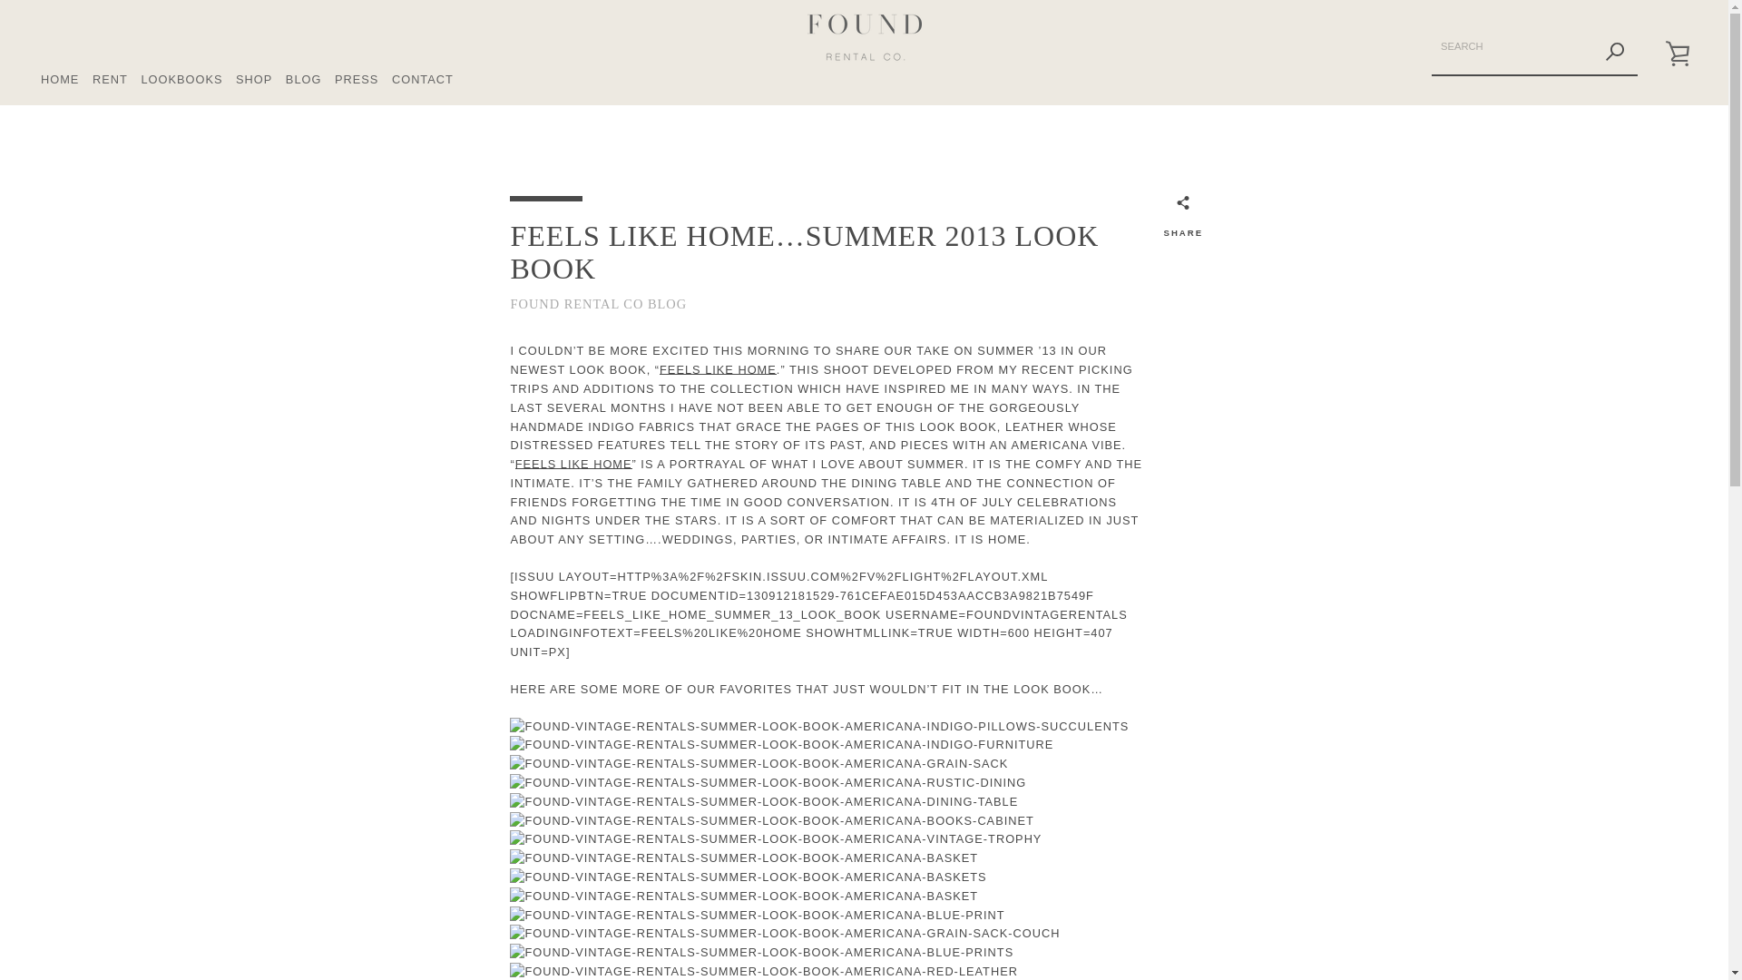  I want to click on FOUND RENTAL CO on Instagram, so click(510, 933).